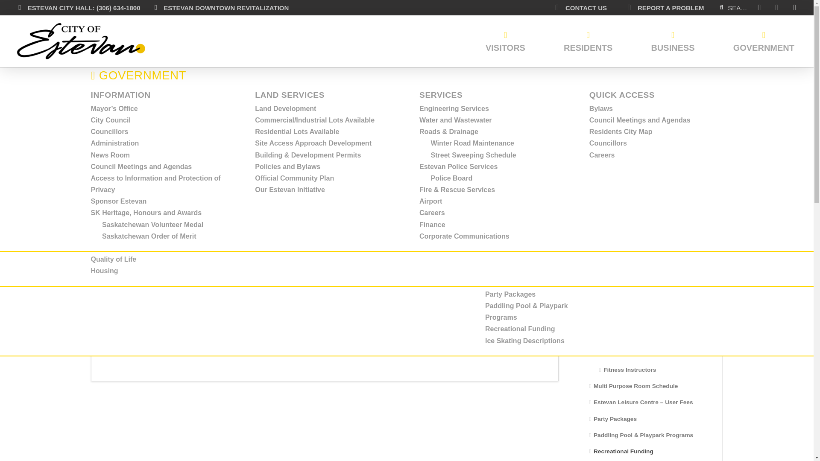 The height and width of the screenshot is (461, 820). Describe the element at coordinates (526, 131) in the screenshot. I see `Contact Tourism Estevan` at that location.